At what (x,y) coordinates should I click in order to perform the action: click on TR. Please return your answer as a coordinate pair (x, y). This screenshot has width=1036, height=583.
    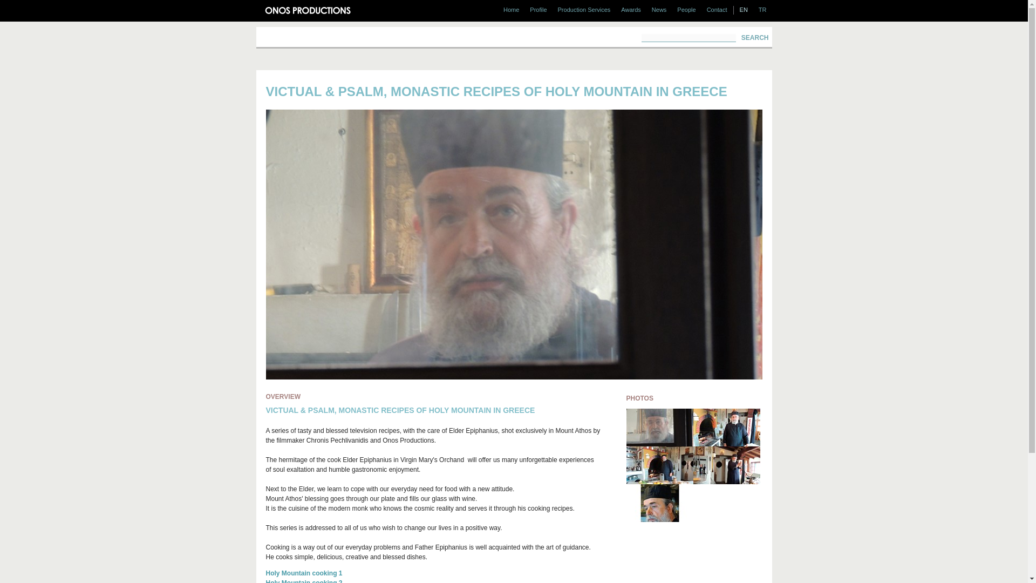
    Looking at the image, I should click on (762, 9).